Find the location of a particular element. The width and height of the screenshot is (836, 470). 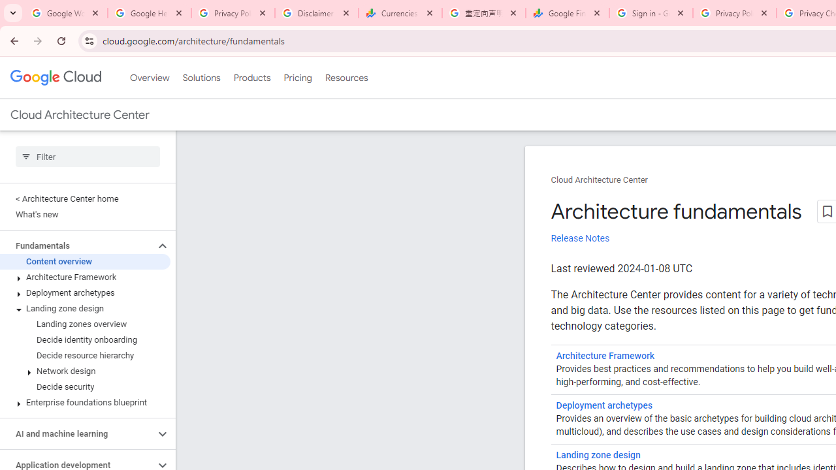

Enterprise foundations blueprint is located at coordinates (85, 402).